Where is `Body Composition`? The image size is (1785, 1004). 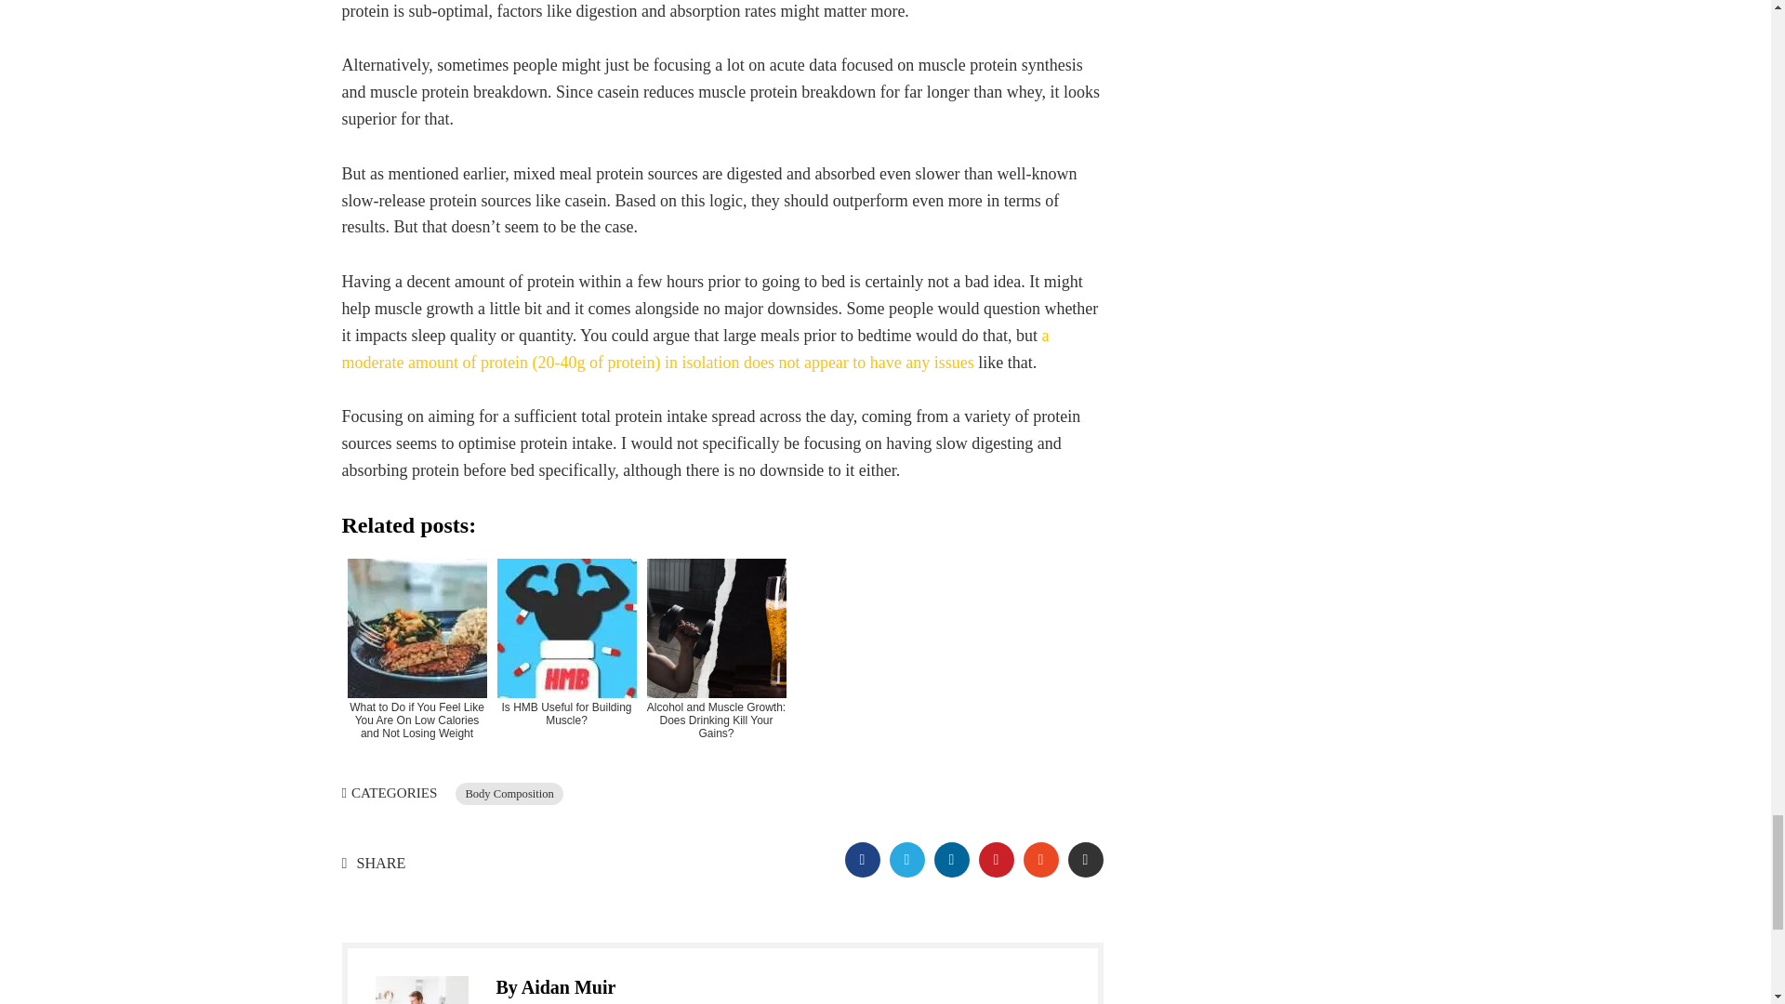
Body Composition is located at coordinates (509, 794).